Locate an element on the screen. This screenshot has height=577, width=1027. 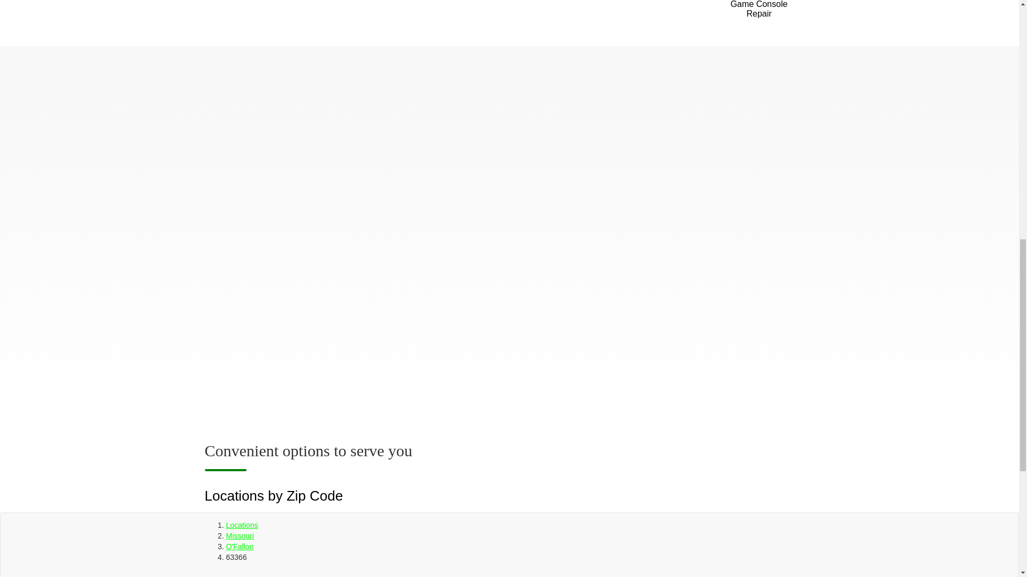
iPhone Repair is located at coordinates (250, 13).